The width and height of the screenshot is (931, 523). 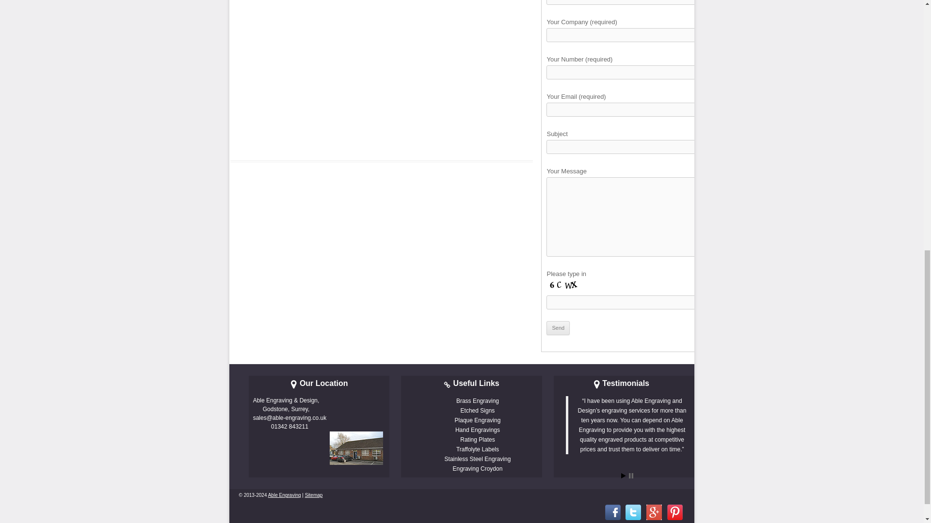 What do you see at coordinates (477, 469) in the screenshot?
I see `Engraving Croydon` at bounding box center [477, 469].